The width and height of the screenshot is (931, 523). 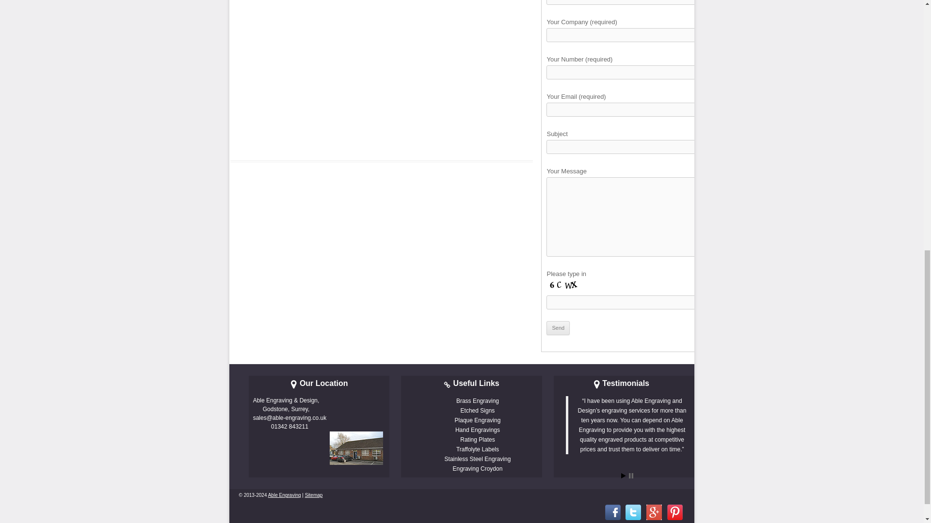 What do you see at coordinates (477, 469) in the screenshot?
I see `Engraving Croydon` at bounding box center [477, 469].